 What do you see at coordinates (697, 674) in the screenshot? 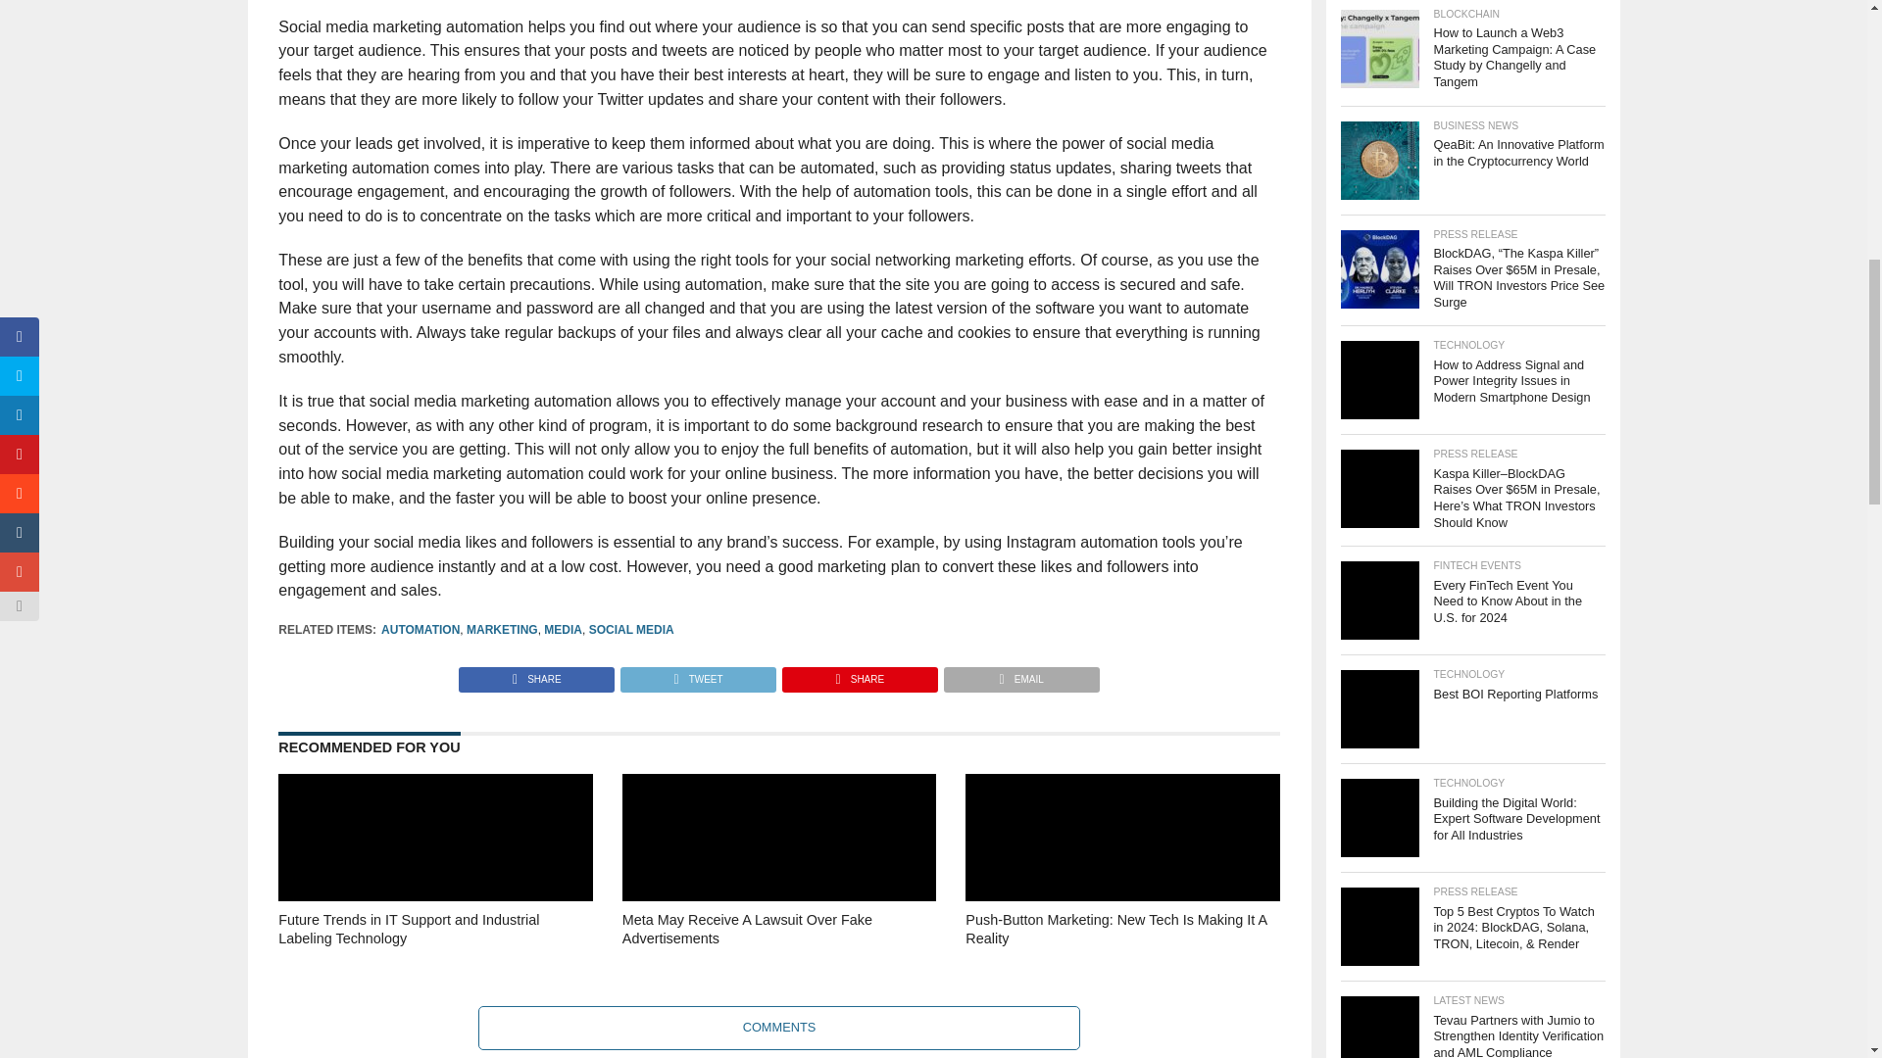
I see `Tweet This Post` at bounding box center [697, 674].